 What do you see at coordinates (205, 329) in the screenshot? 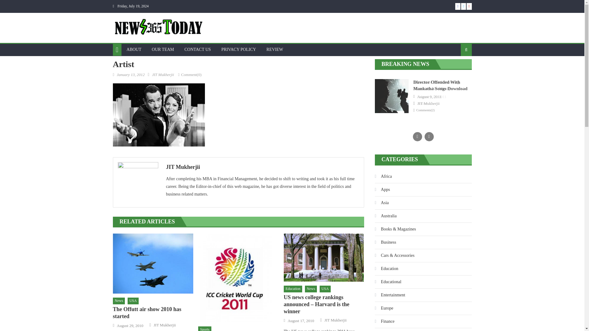
I see `Sports` at bounding box center [205, 329].